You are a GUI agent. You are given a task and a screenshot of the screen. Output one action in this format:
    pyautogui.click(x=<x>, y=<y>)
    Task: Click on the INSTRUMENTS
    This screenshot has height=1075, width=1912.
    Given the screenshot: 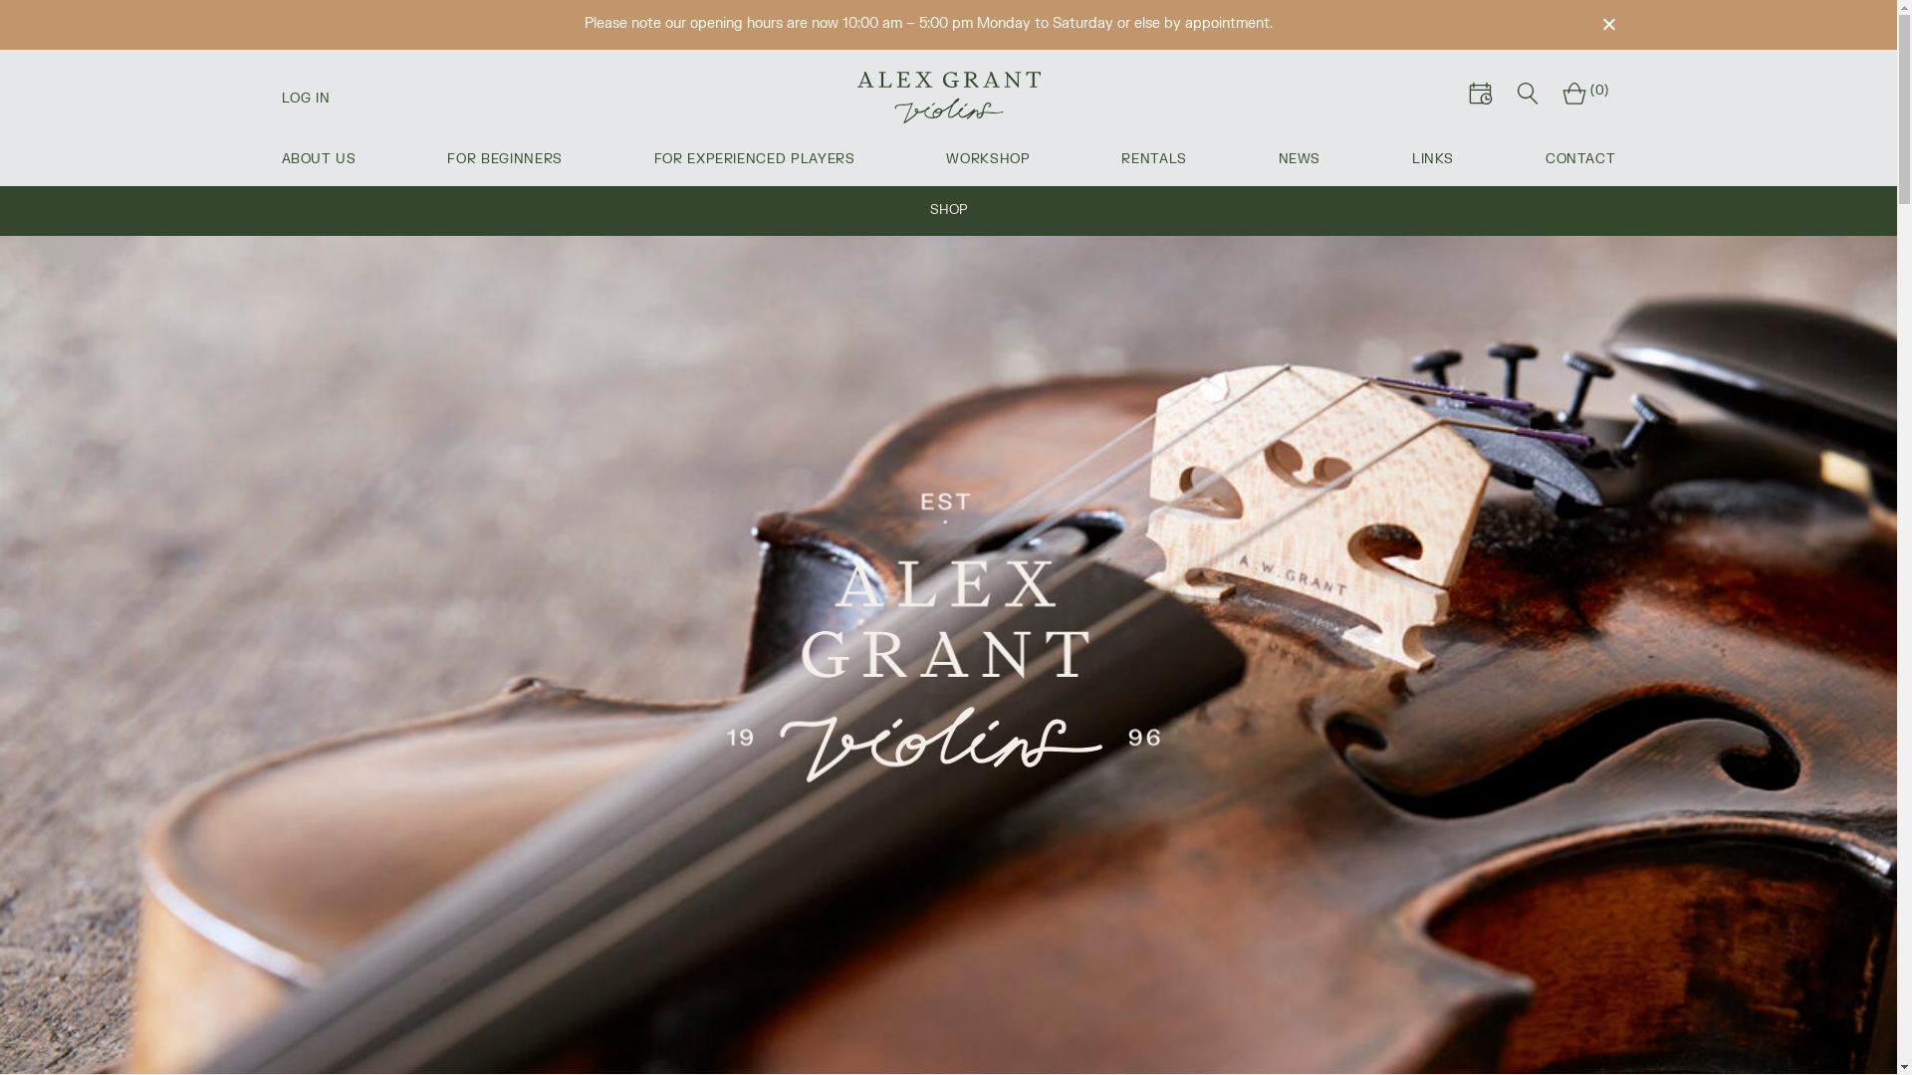 What is the action you would take?
    pyautogui.click(x=329, y=211)
    